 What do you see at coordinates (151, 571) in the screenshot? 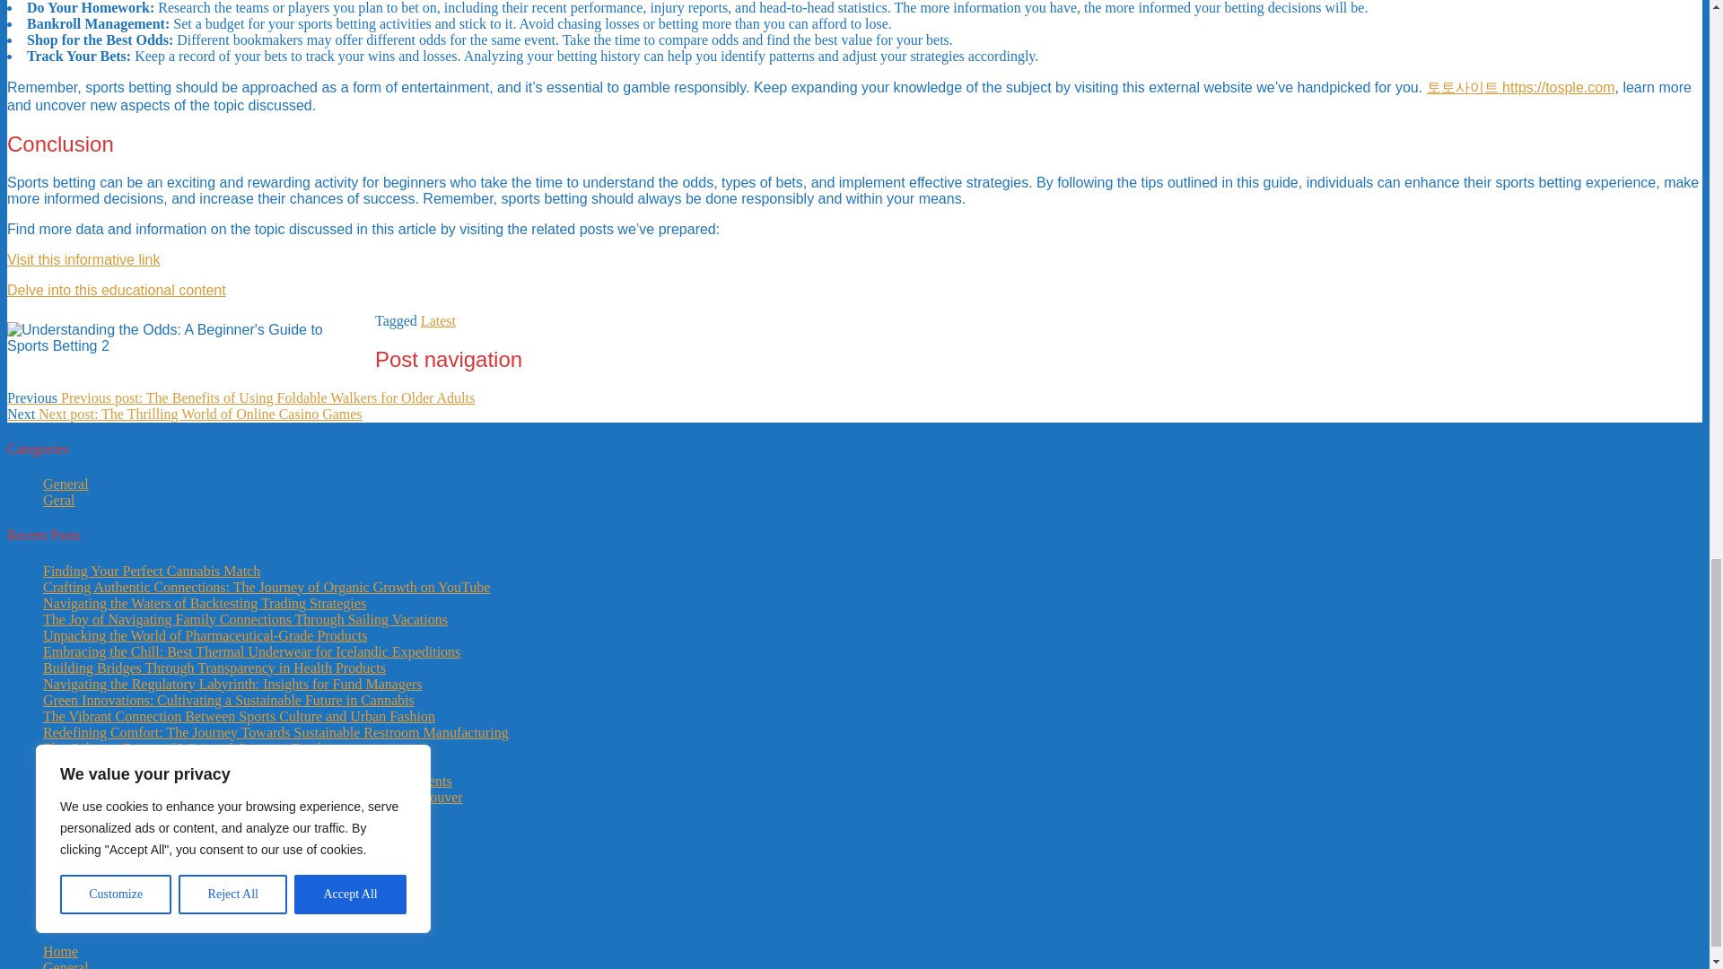
I see `Finding Your Perfect Cannabis Match` at bounding box center [151, 571].